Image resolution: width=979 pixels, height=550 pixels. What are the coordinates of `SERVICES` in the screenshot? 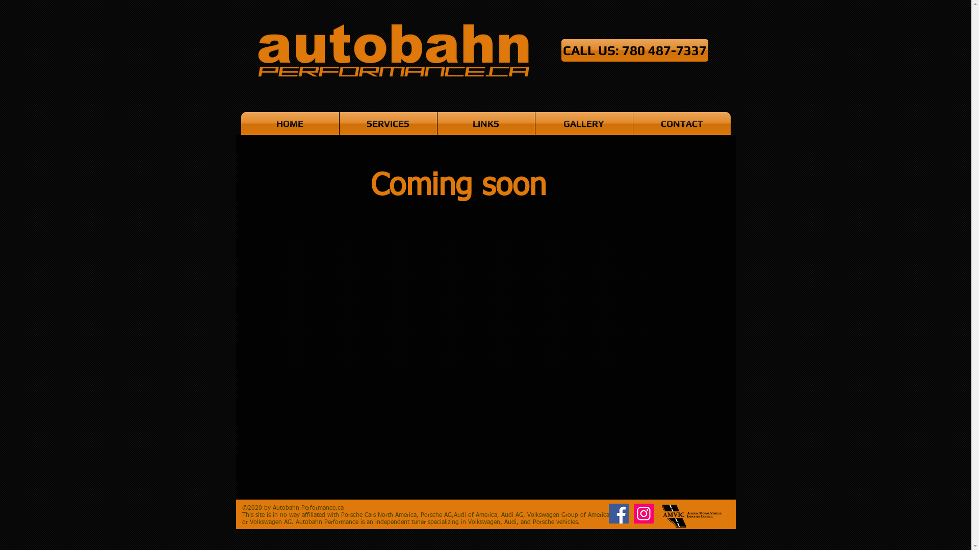 It's located at (389, 123).